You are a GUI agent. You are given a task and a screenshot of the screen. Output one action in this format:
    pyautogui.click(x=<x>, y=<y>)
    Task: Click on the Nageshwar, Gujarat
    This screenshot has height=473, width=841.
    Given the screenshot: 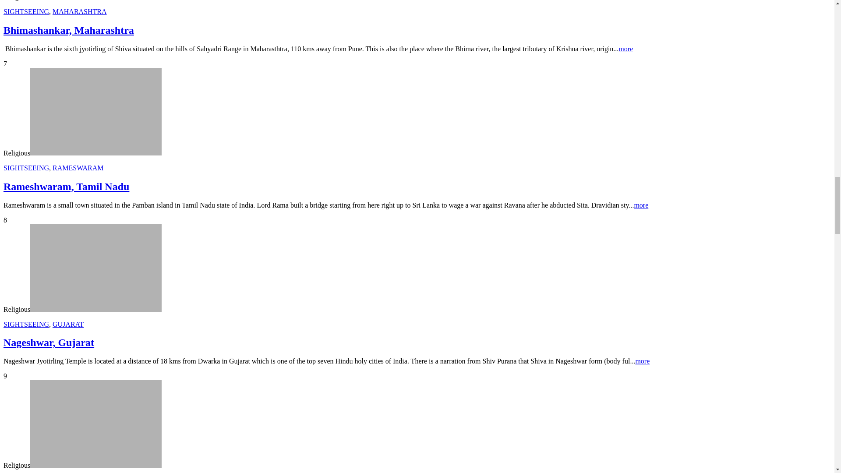 What is the action you would take?
    pyautogui.click(x=95, y=268)
    